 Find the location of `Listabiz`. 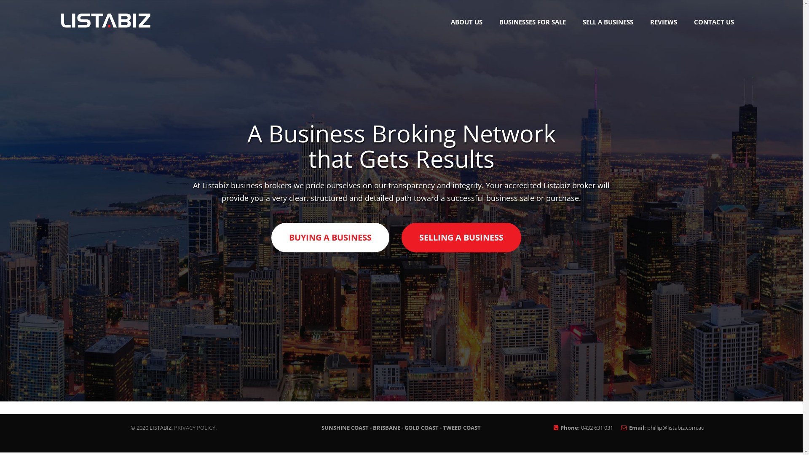

Listabiz is located at coordinates (106, 30).